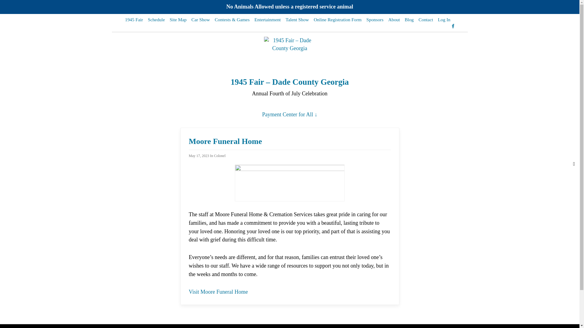 This screenshot has width=584, height=328. I want to click on Contact, so click(426, 19).